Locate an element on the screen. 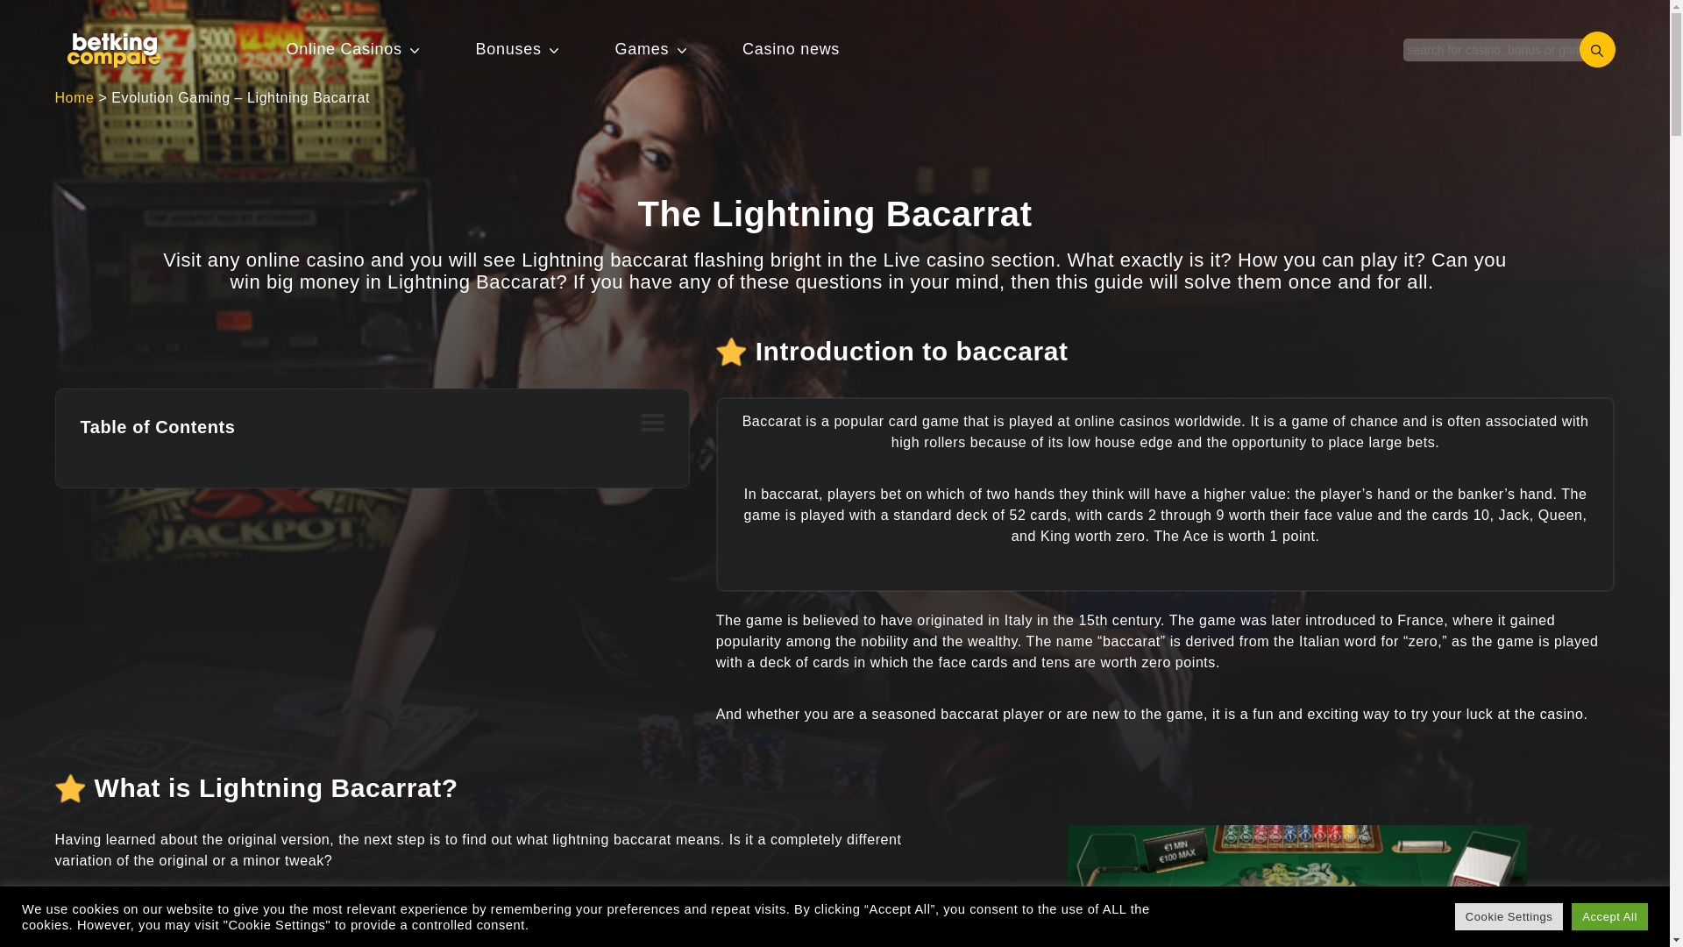 This screenshot has width=1683, height=947. Online Casinos is located at coordinates (344, 49).